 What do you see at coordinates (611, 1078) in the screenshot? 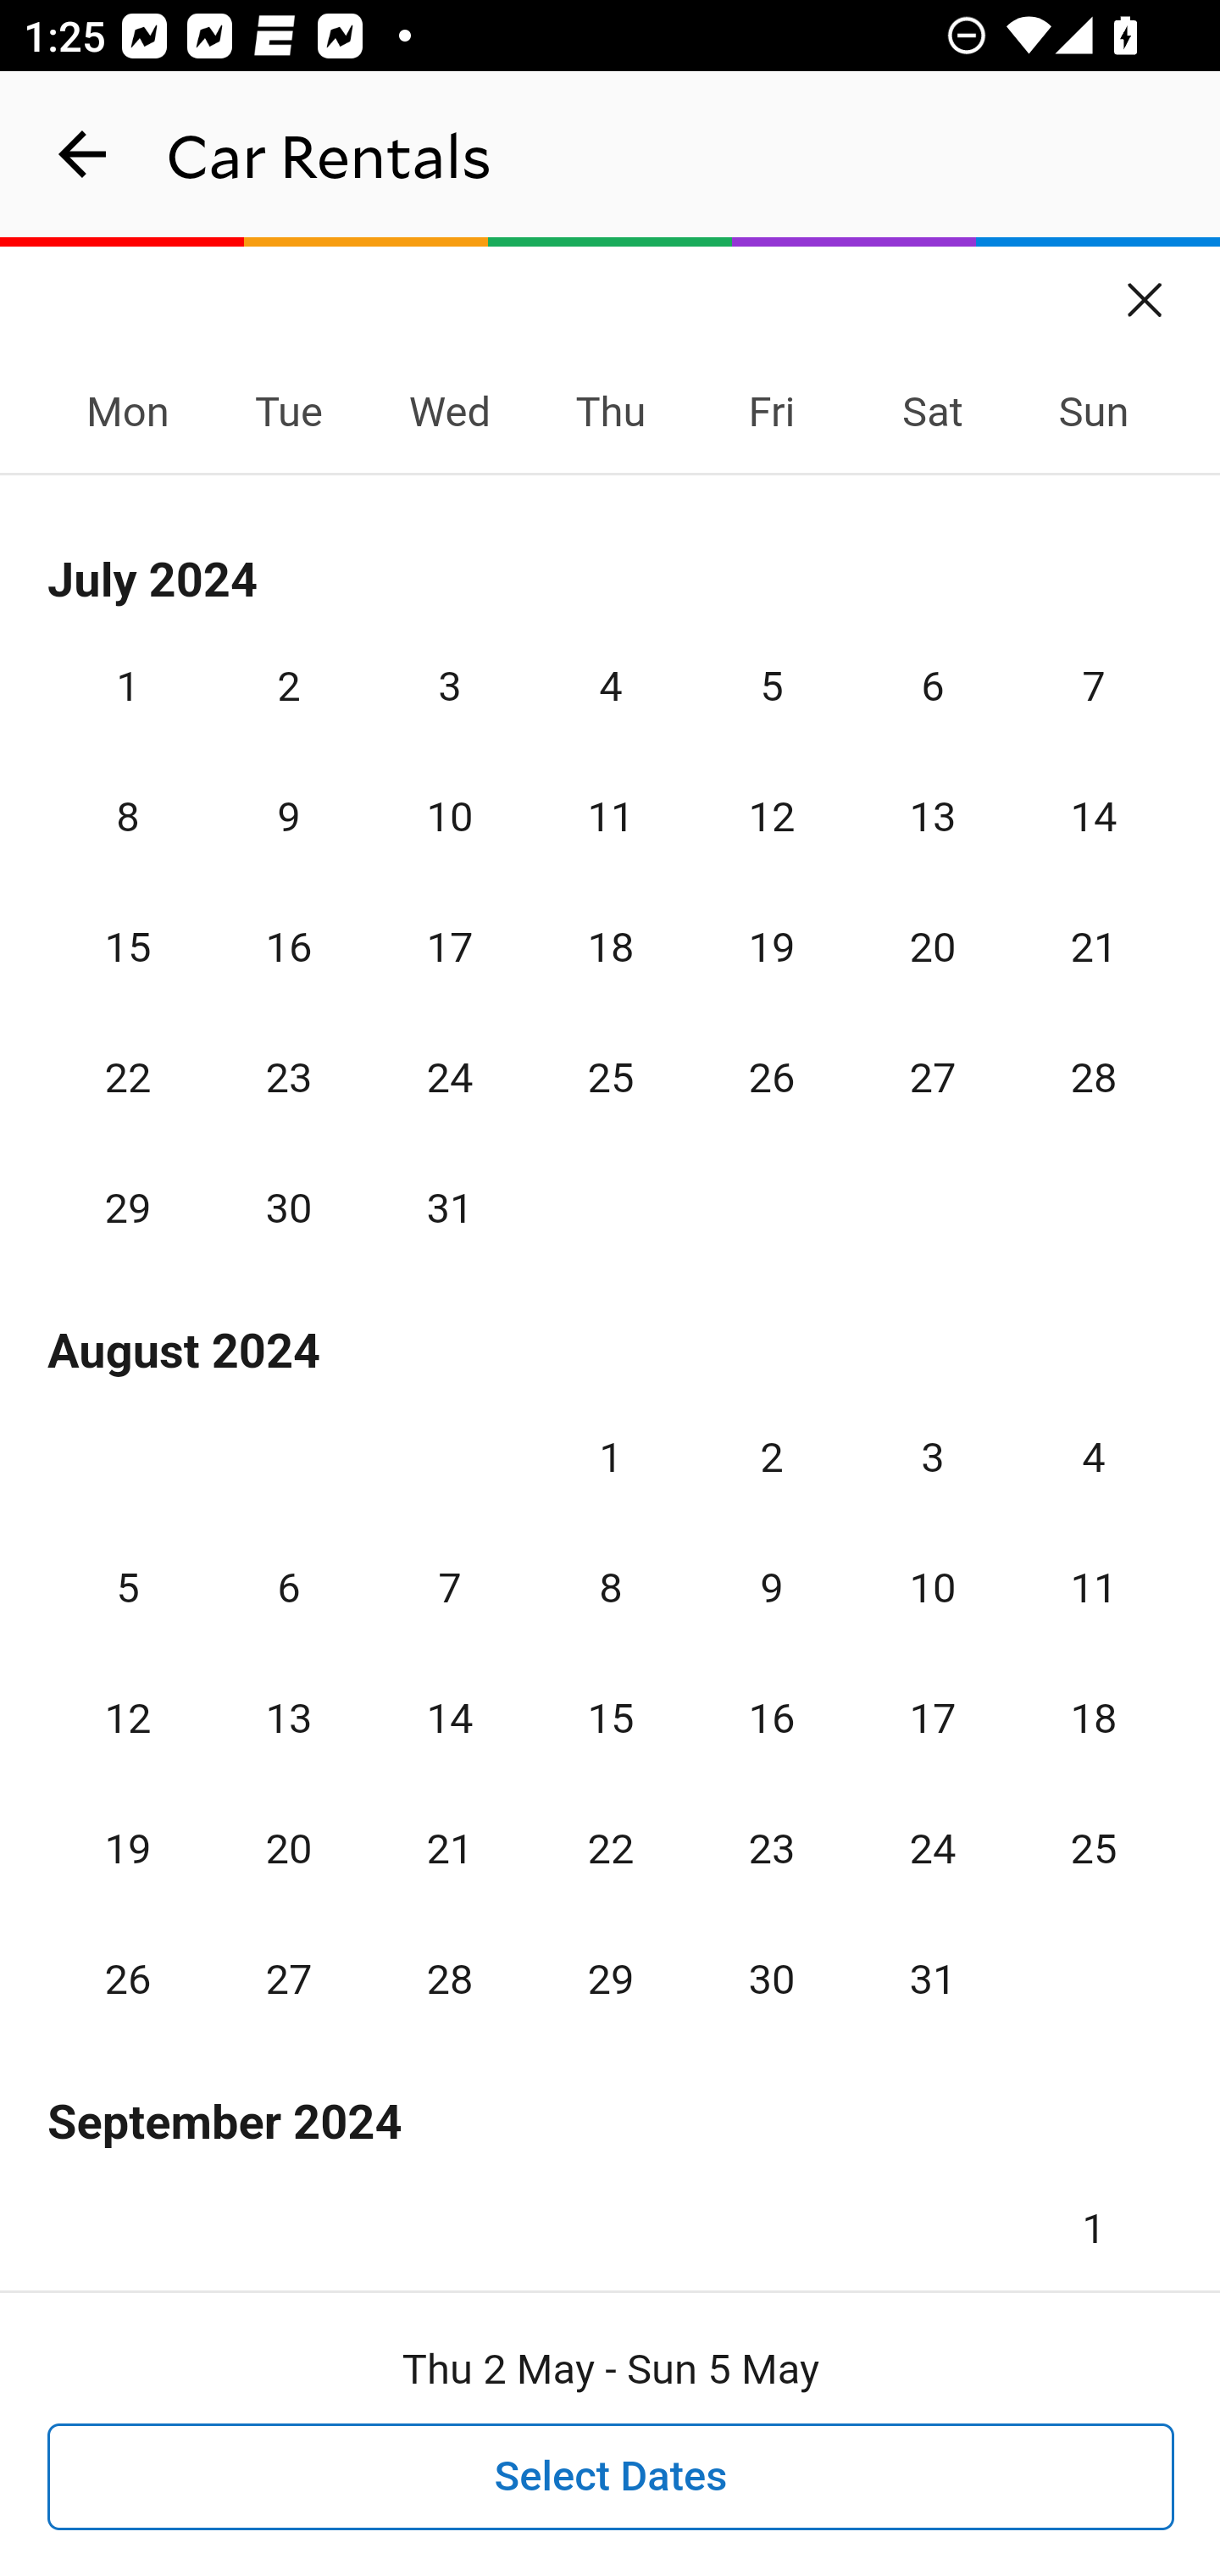
I see `25 July 2024` at bounding box center [611, 1078].